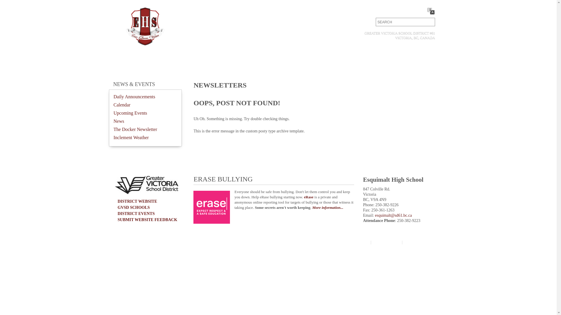 The image size is (561, 315). What do you see at coordinates (356, 243) in the screenshot?
I see `SITEMAP` at bounding box center [356, 243].